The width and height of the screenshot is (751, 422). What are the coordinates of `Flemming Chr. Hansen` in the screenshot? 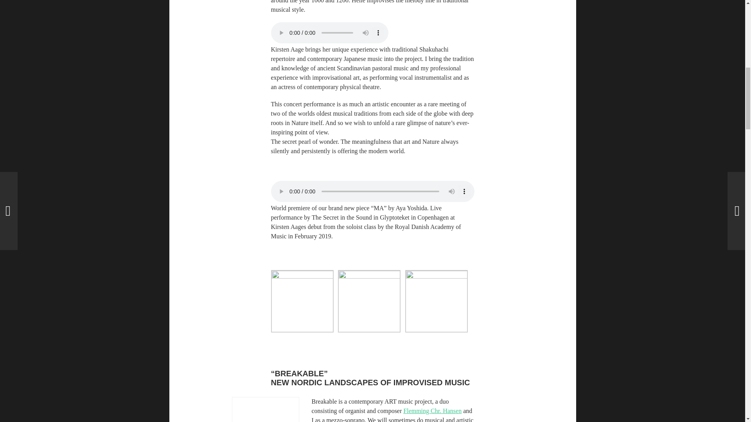 It's located at (433, 411).